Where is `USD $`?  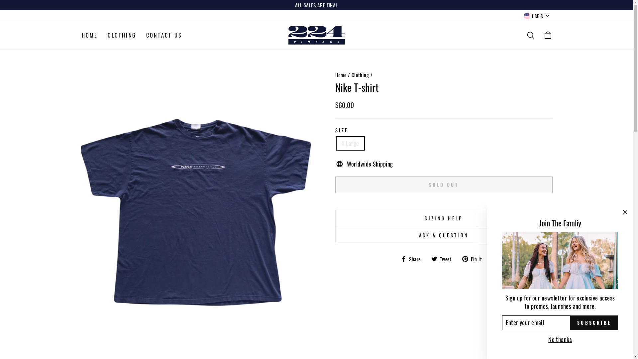 USD $ is located at coordinates (536, 16).